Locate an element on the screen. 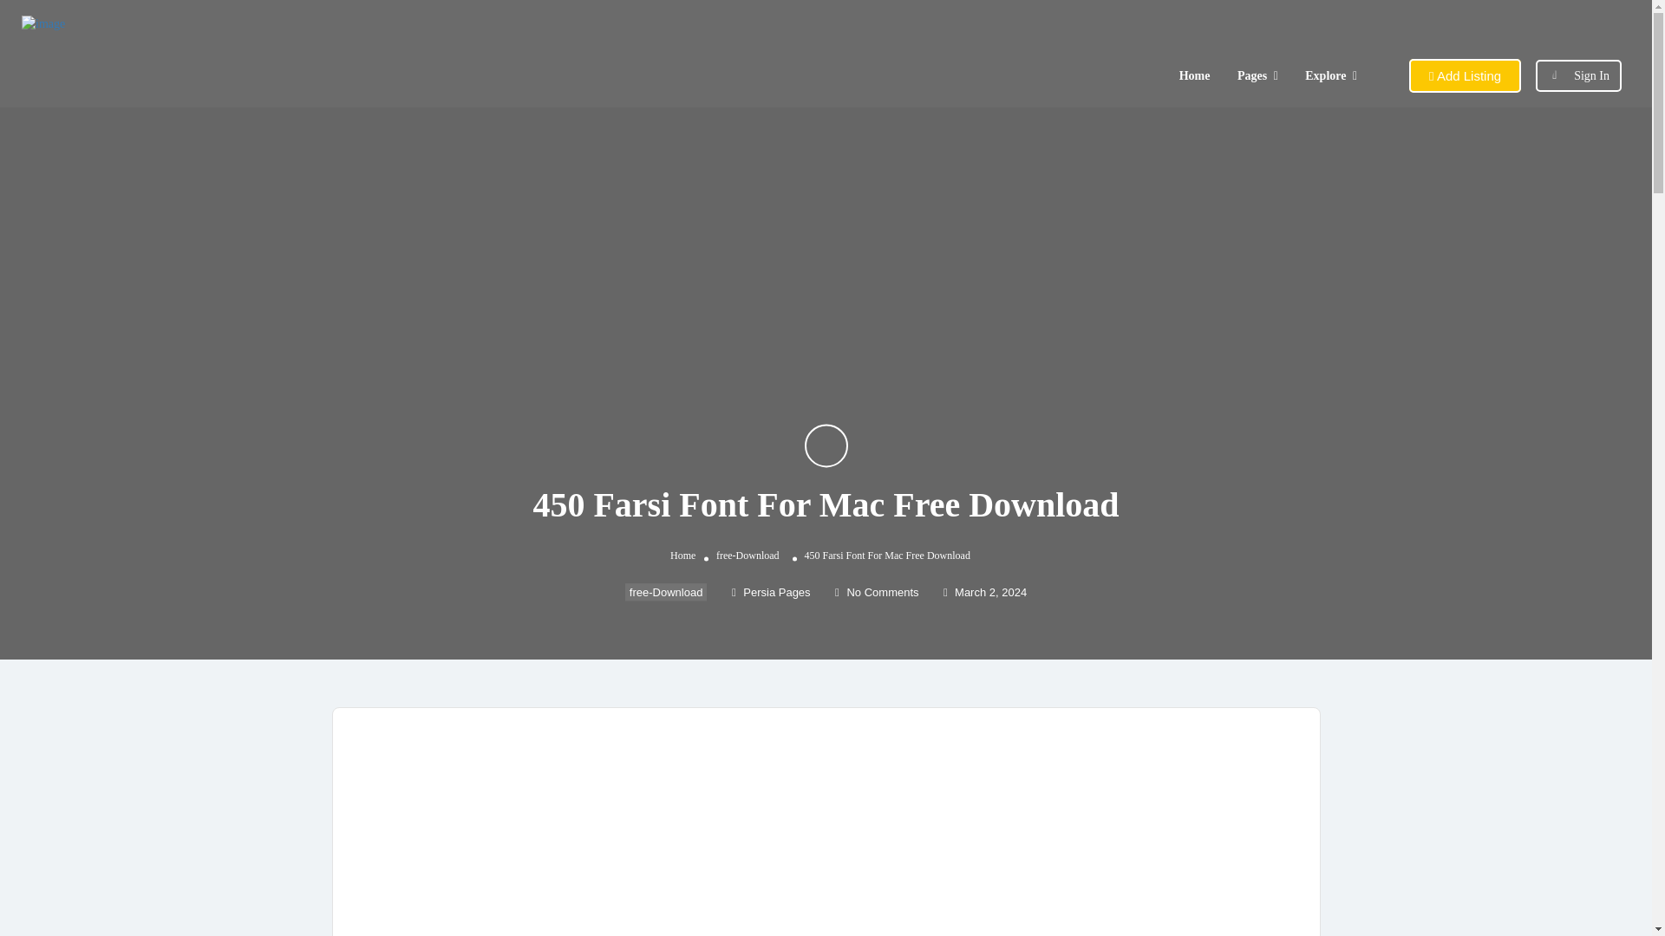 This screenshot has height=936, width=1665. free-Download is located at coordinates (666, 591).